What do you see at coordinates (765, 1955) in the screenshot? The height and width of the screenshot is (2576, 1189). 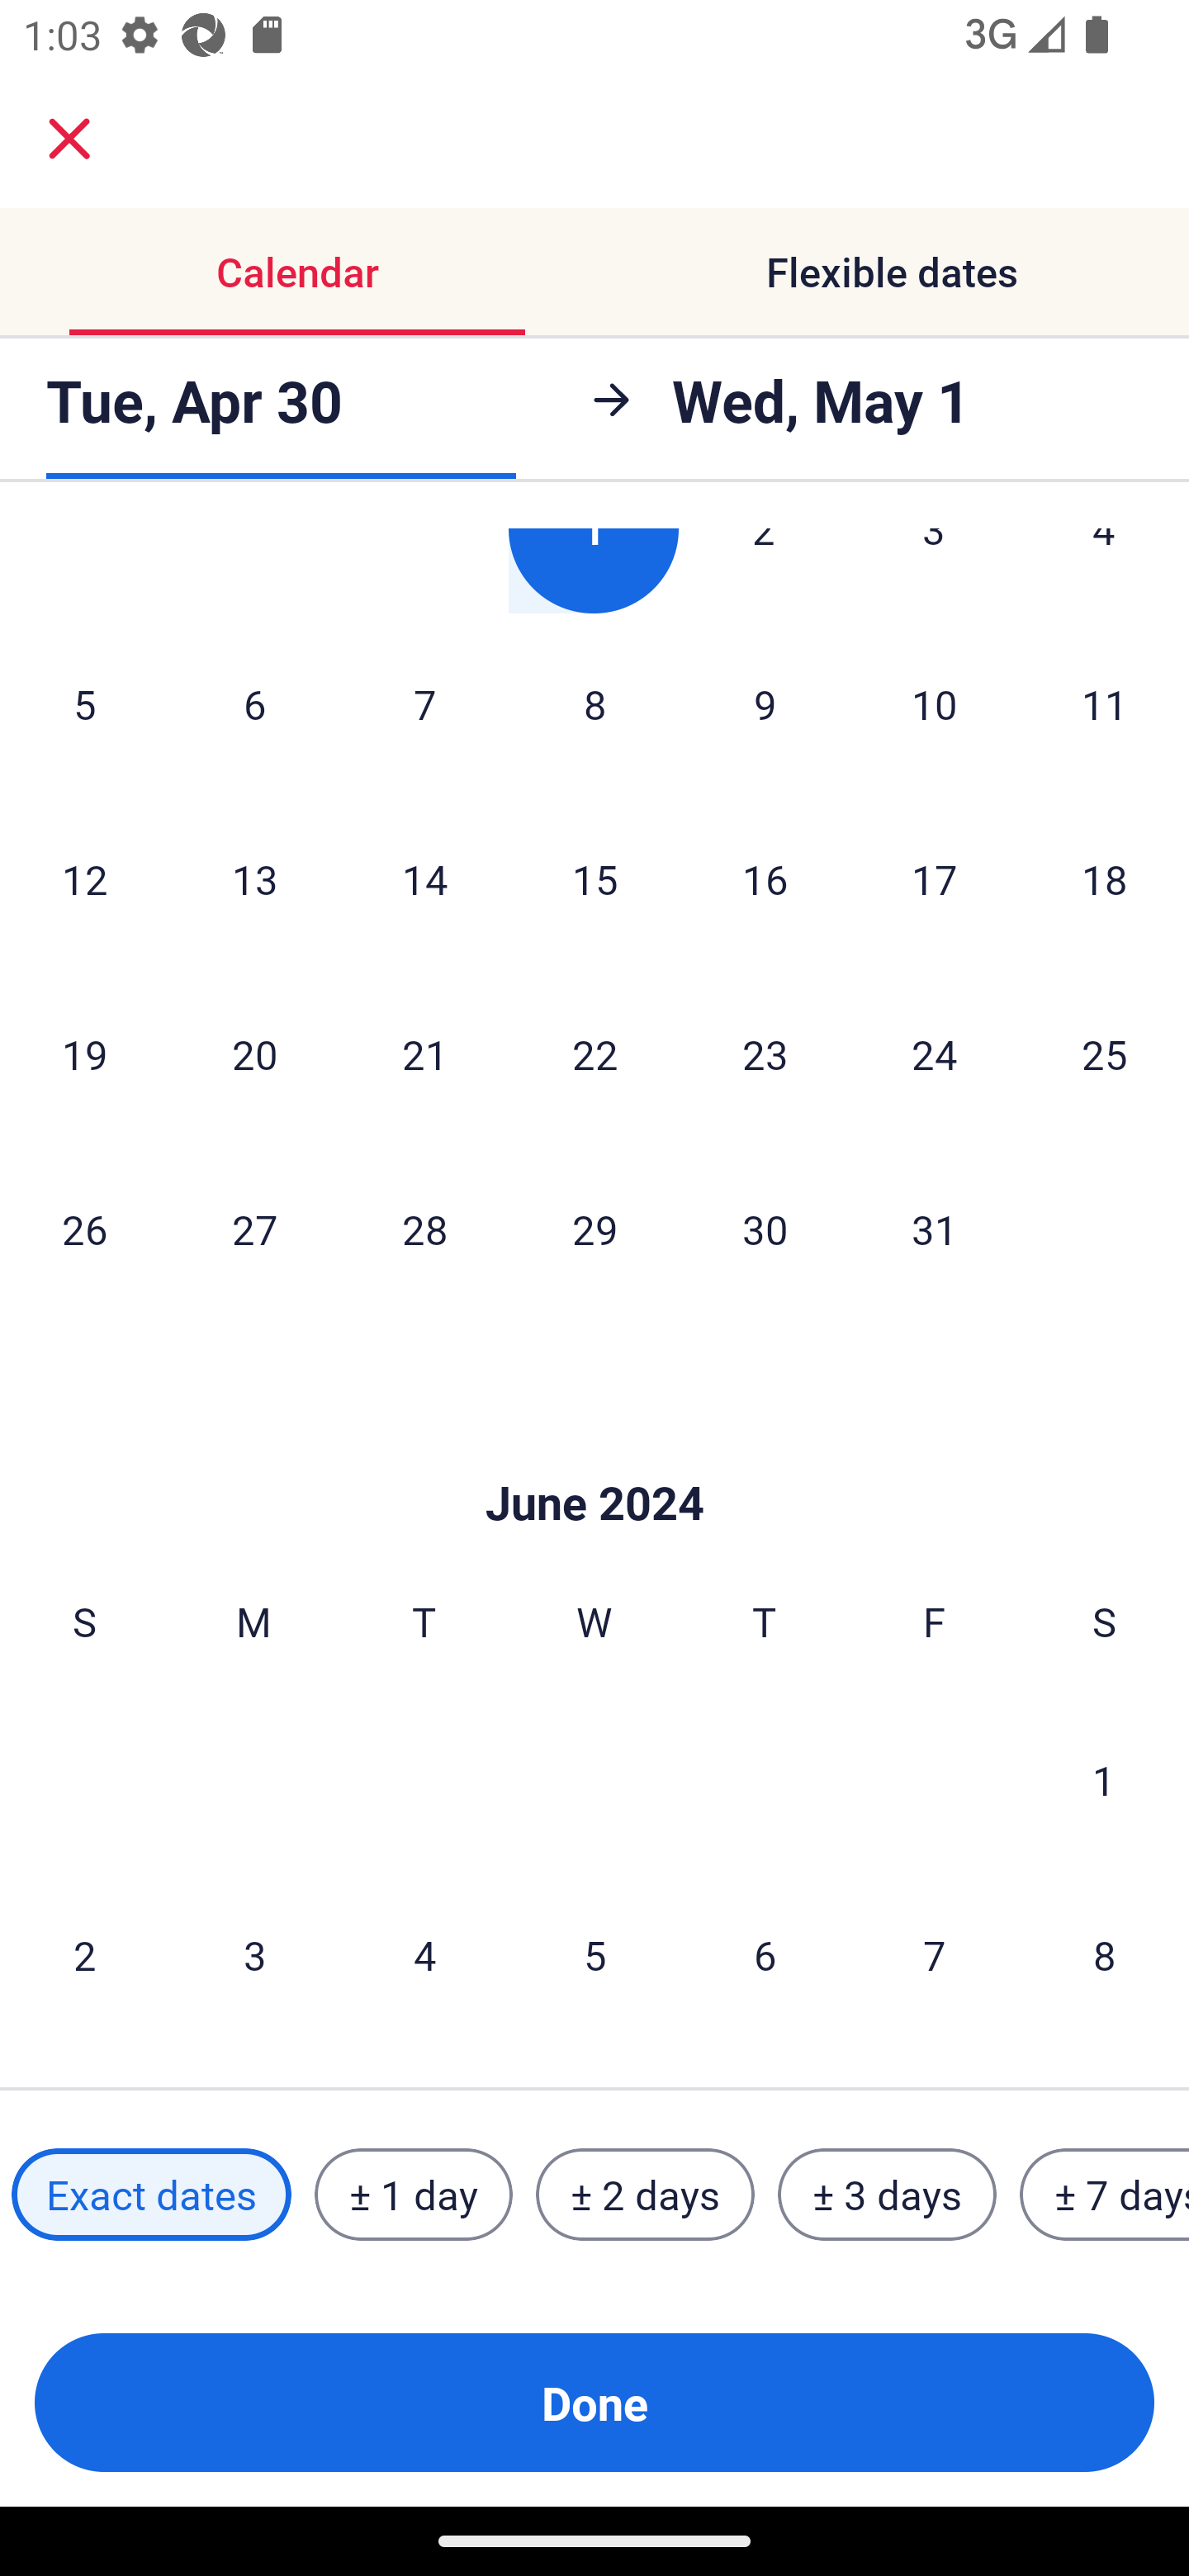 I see `6 Thursday, June 6, 2024` at bounding box center [765, 1955].